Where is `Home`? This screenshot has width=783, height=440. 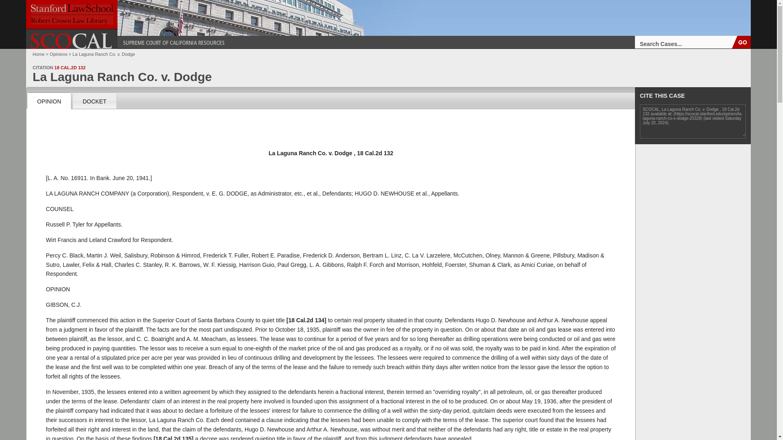
Home is located at coordinates (38, 54).